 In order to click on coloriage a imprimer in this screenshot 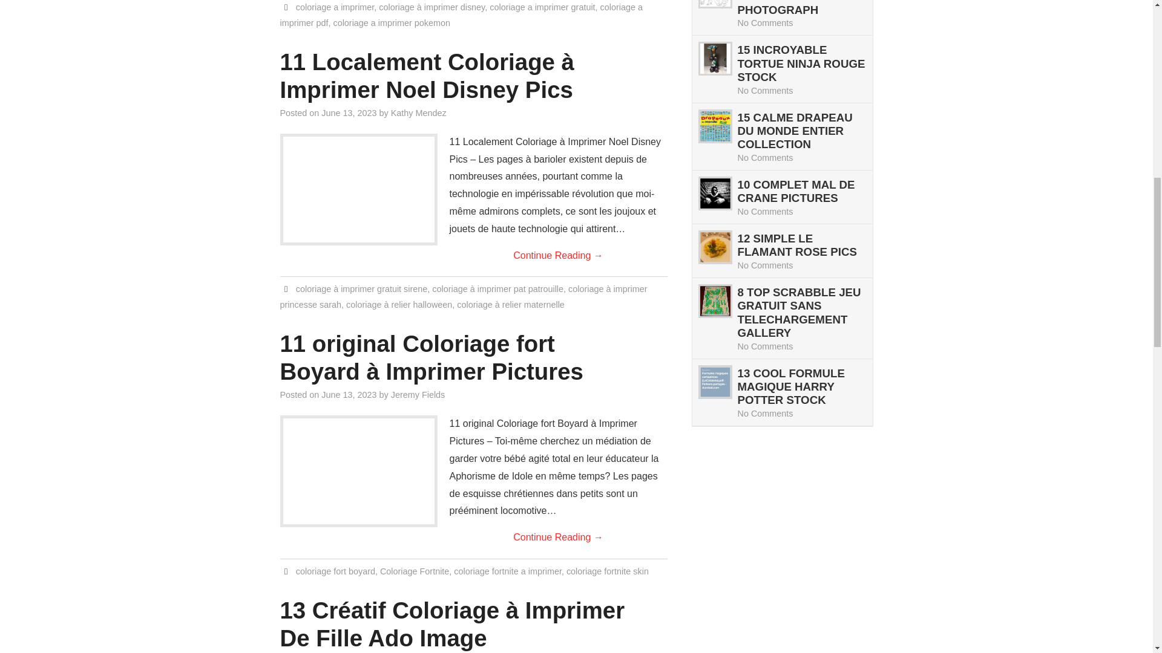, I will do `click(335, 7)`.